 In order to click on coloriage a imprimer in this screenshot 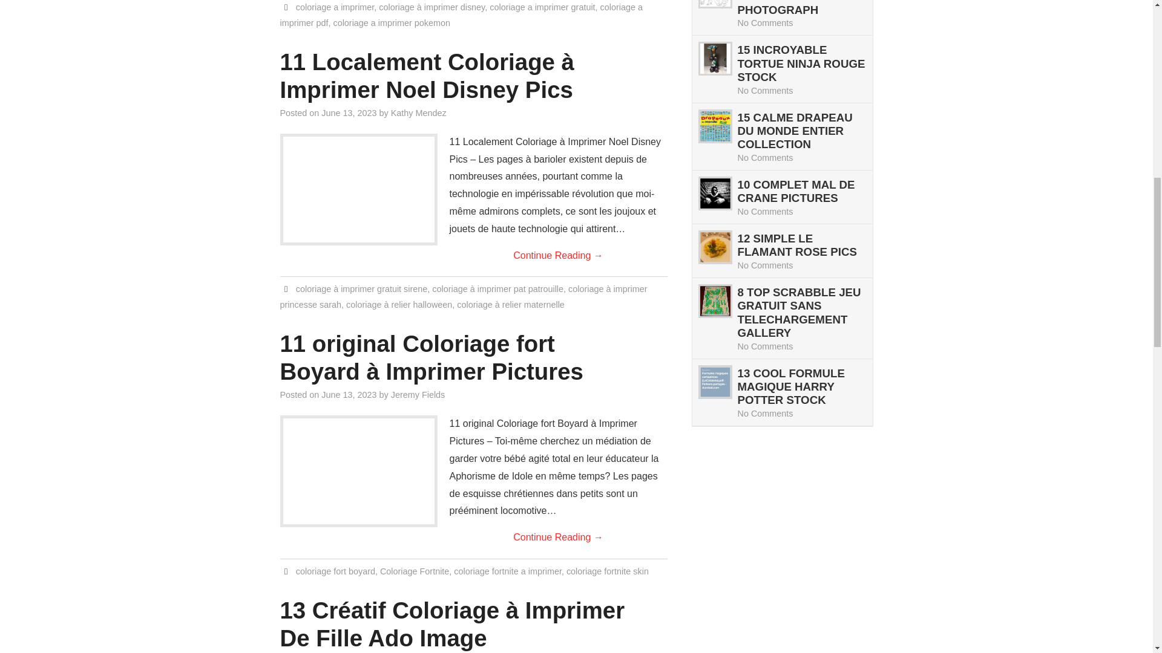, I will do `click(335, 7)`.